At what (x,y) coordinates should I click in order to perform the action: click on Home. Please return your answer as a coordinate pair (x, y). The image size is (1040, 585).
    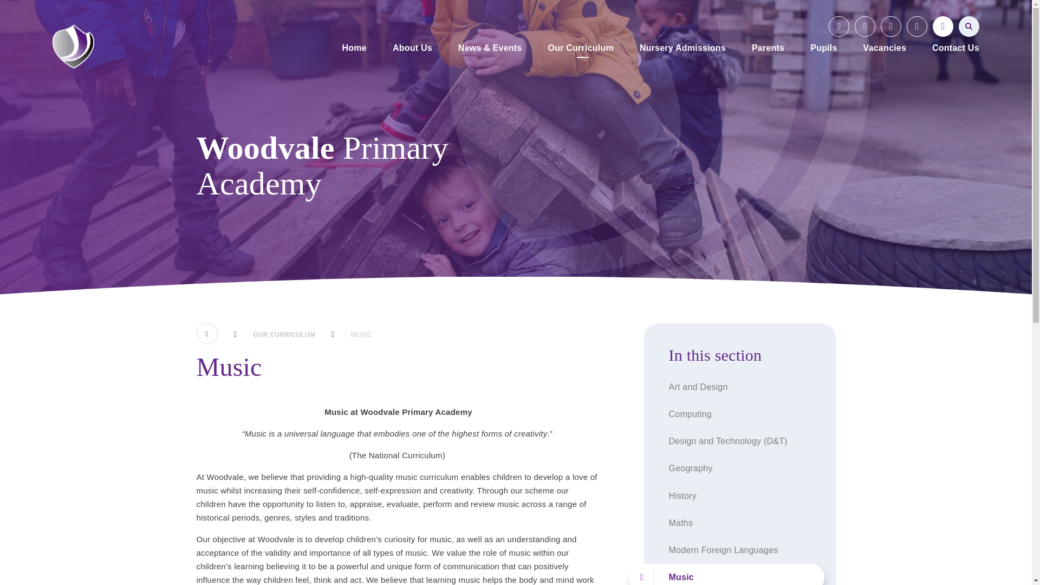
    Looking at the image, I should click on (354, 49).